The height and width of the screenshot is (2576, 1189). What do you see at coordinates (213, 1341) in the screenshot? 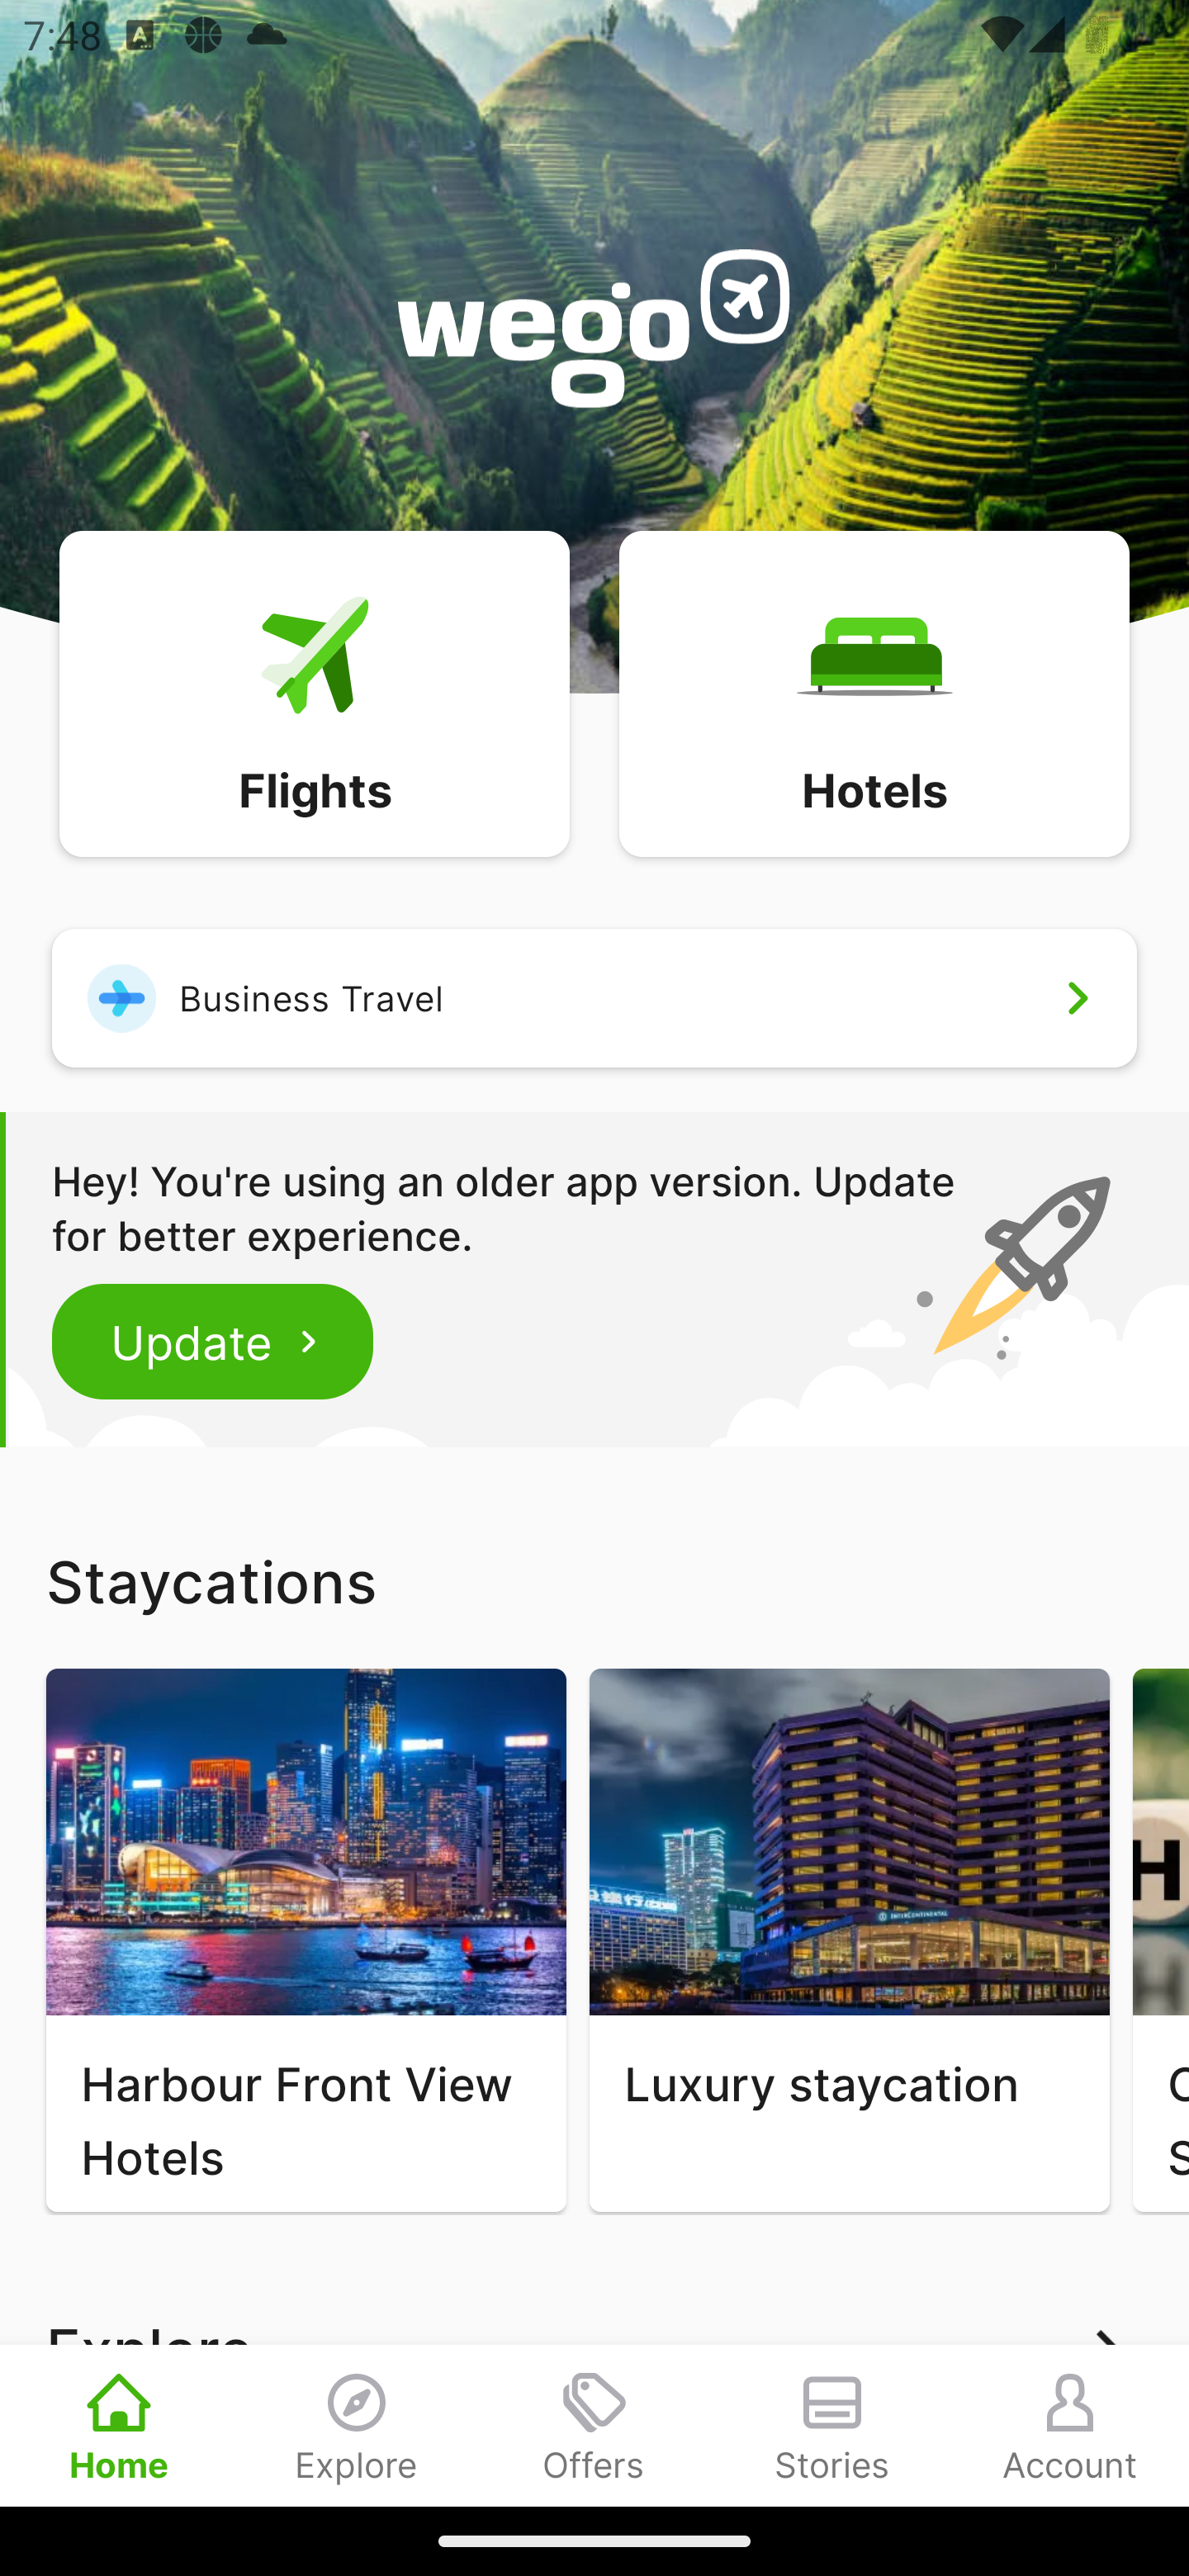
I see `Update` at bounding box center [213, 1341].